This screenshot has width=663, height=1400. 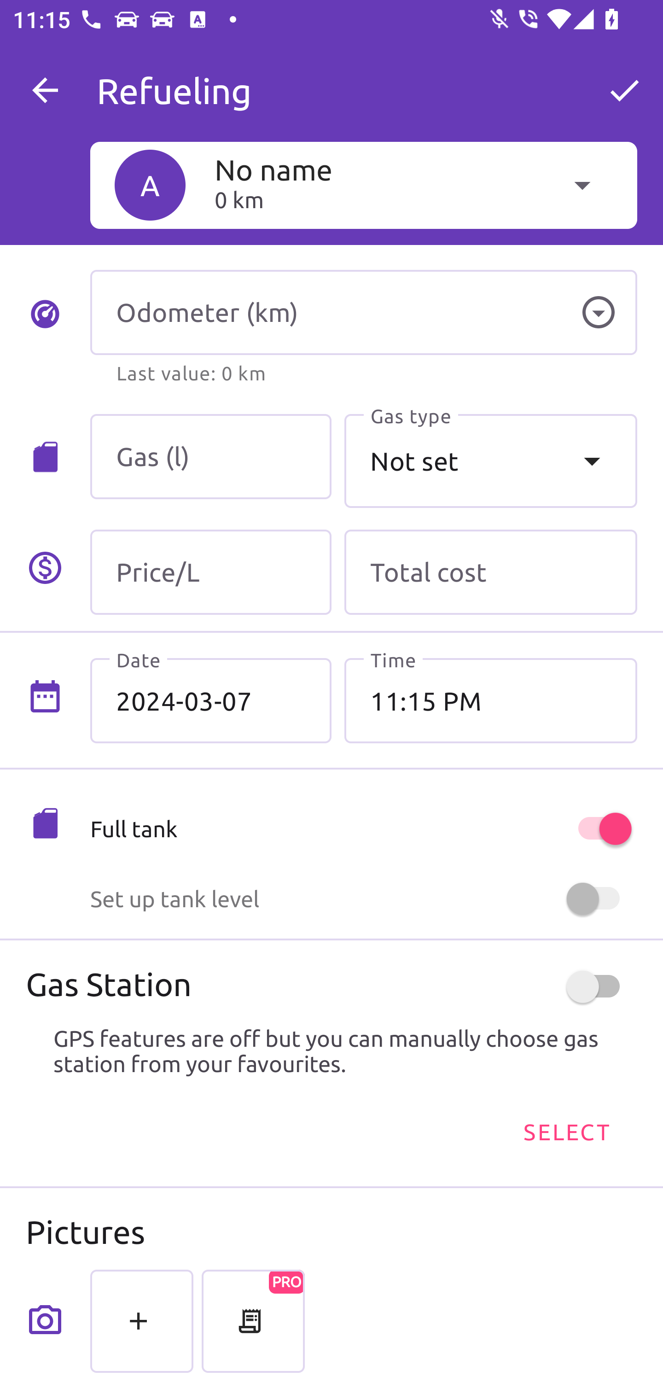 What do you see at coordinates (211, 572) in the screenshot?
I see `Price/L` at bounding box center [211, 572].